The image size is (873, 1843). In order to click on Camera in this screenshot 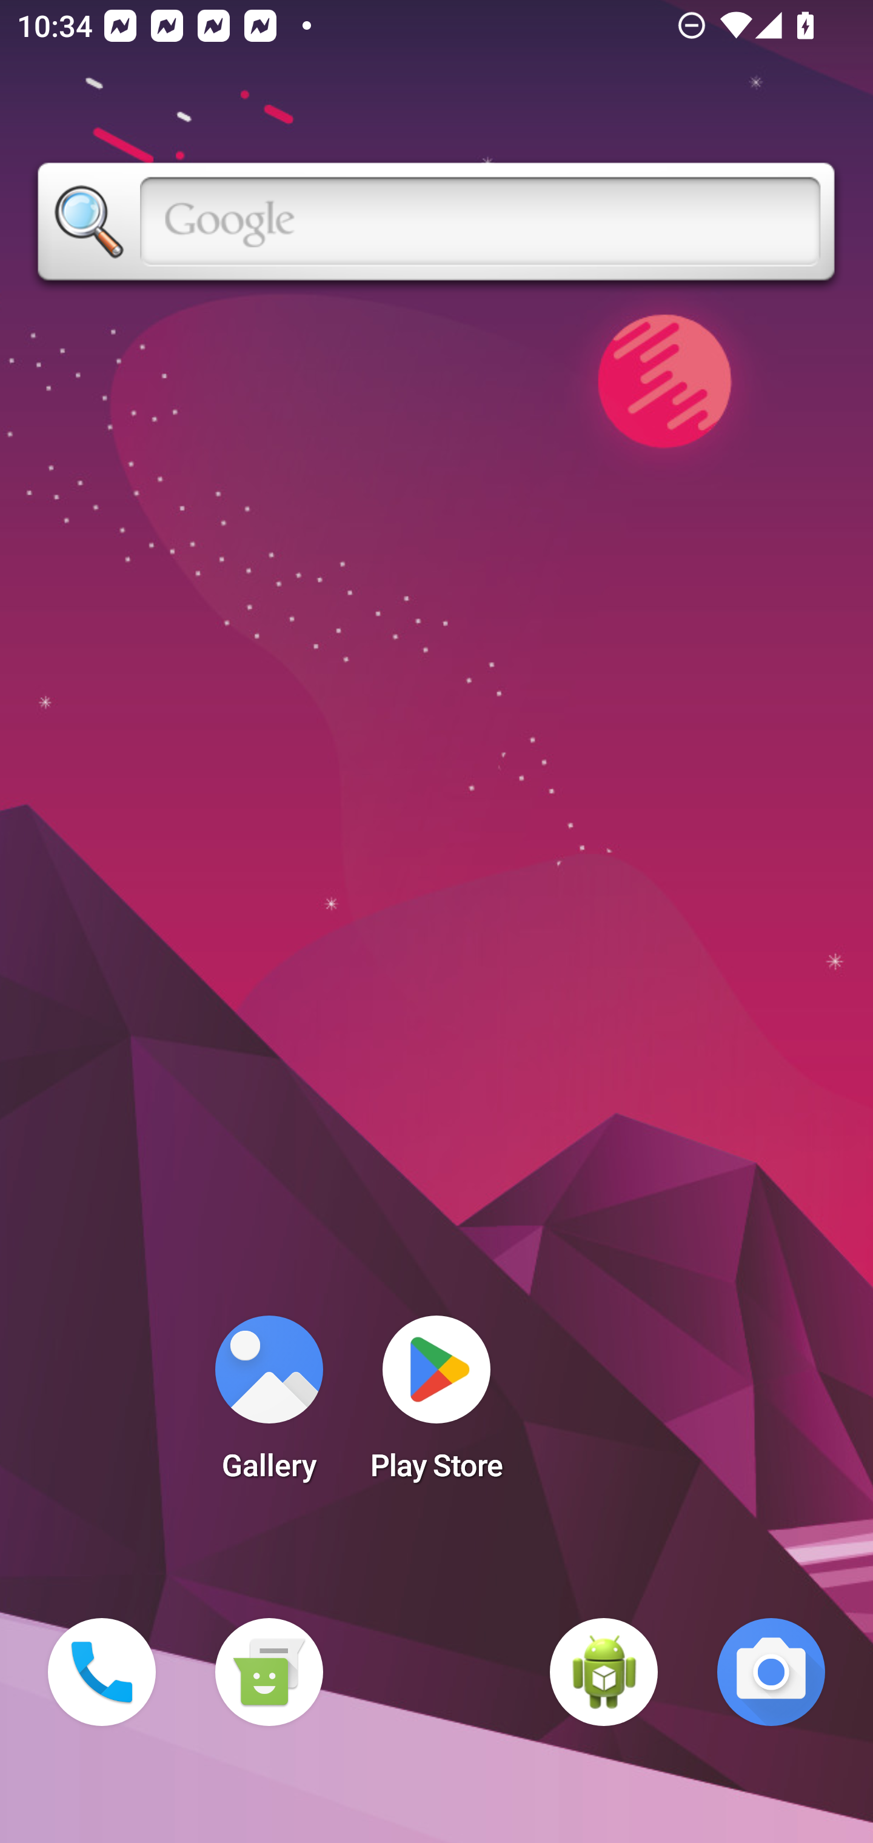, I will do `click(771, 1672)`.